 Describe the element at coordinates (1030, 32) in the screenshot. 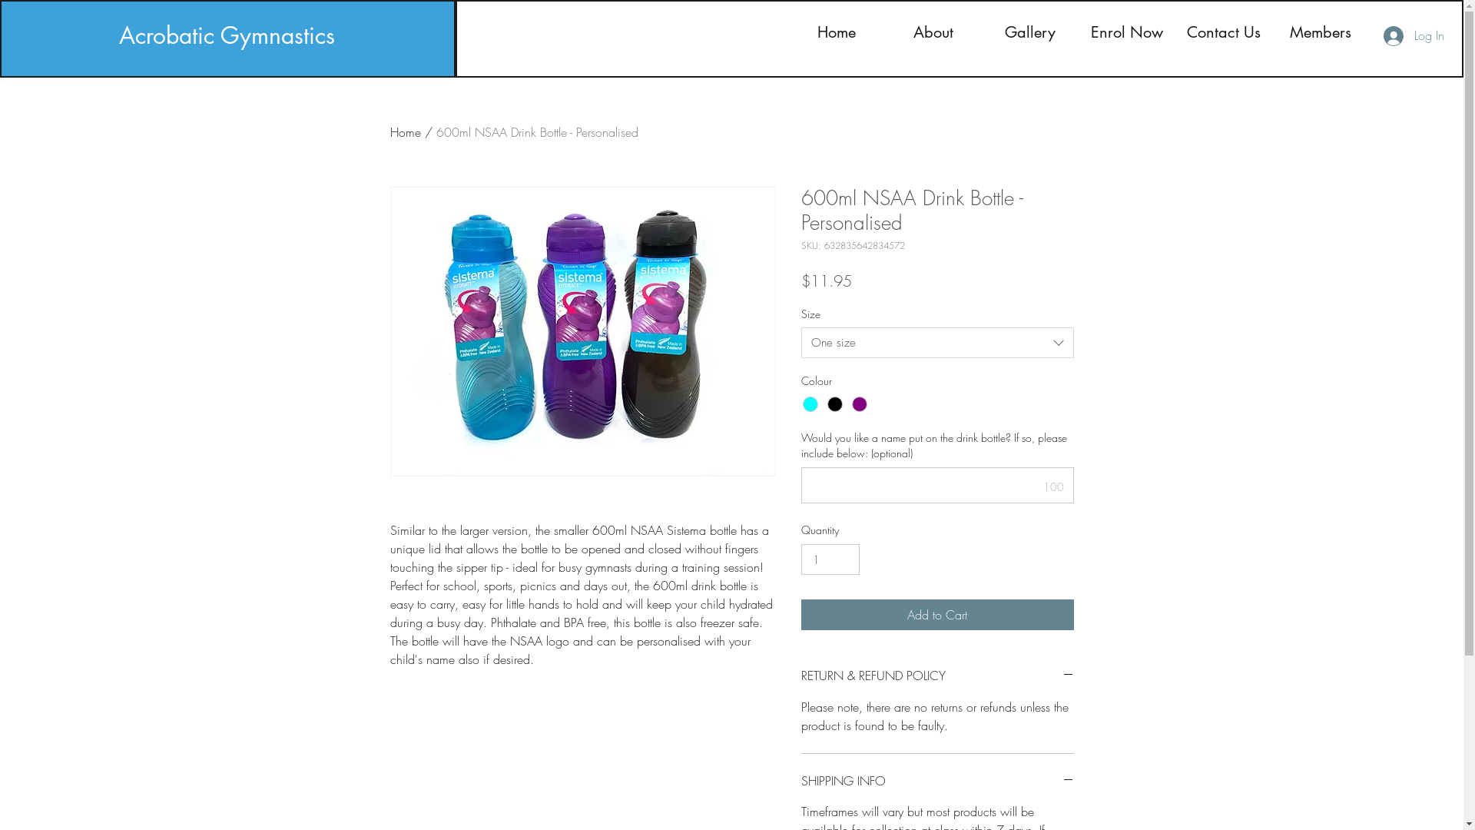

I see `Gallery` at that location.